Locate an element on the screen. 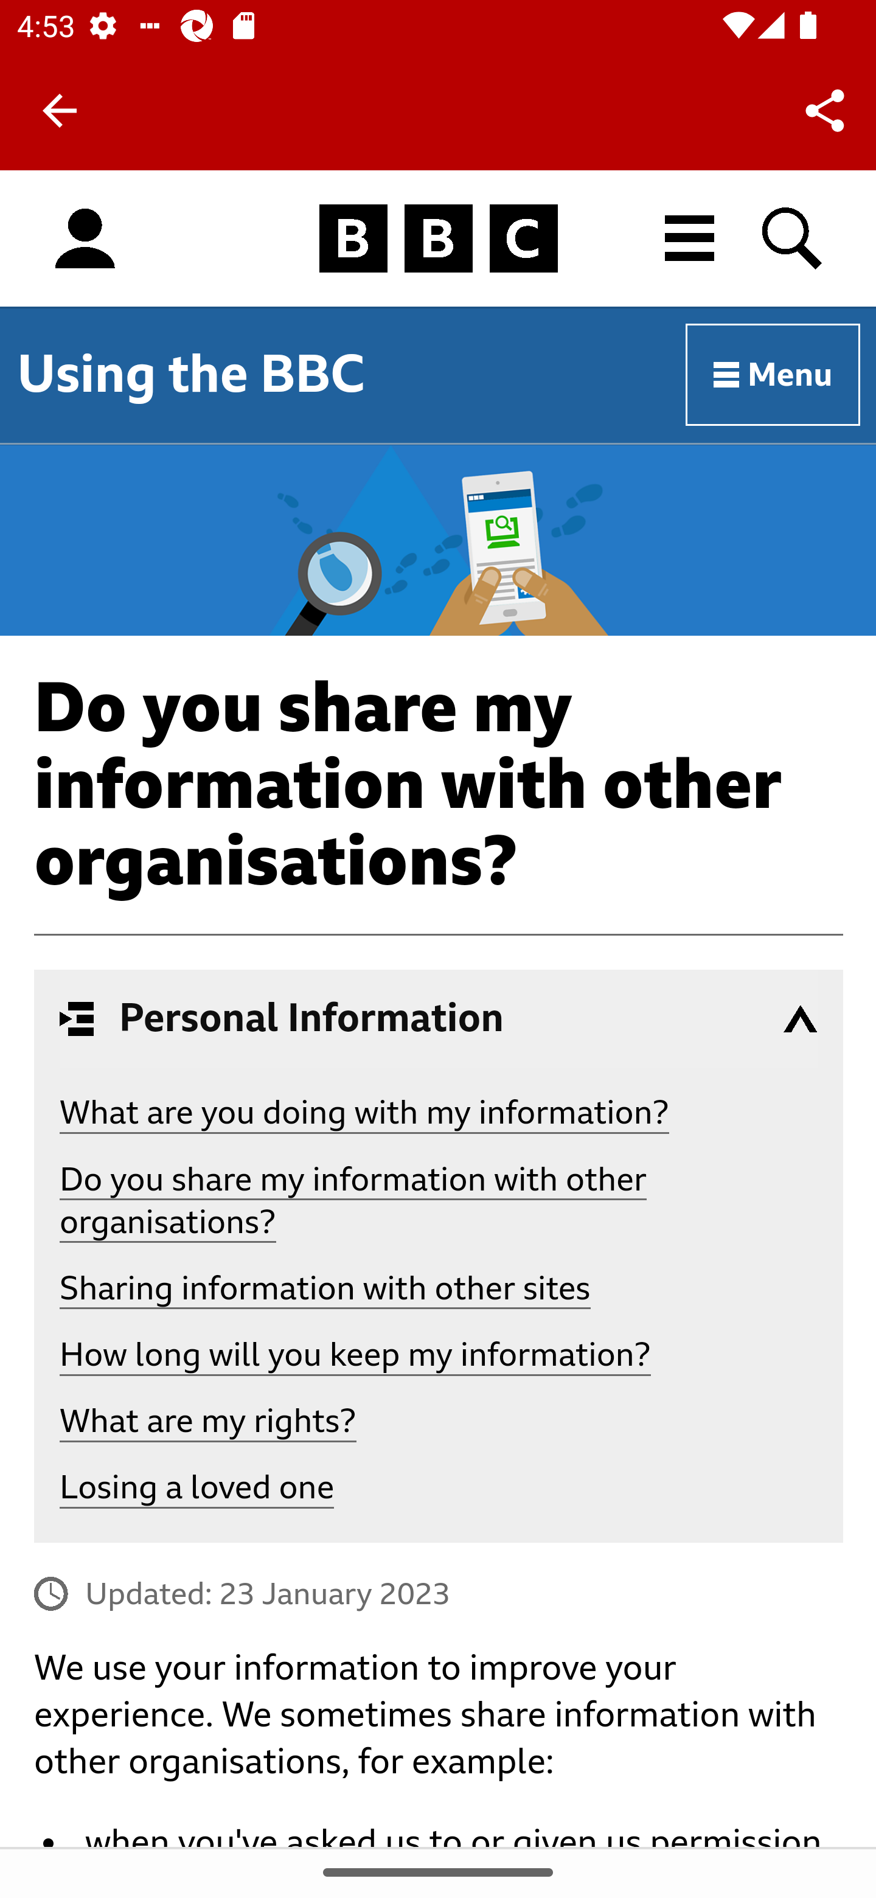 This screenshot has height=1898, width=876. Search BBC is located at coordinates (793, 238).